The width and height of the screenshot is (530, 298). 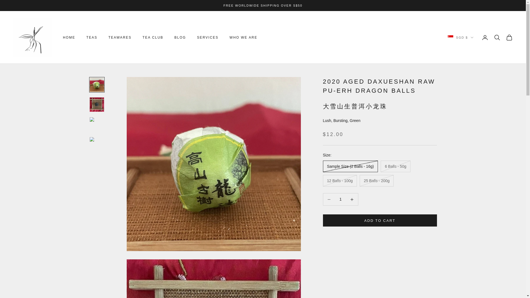 What do you see at coordinates (153, 38) in the screenshot?
I see `TEA CLUB` at bounding box center [153, 38].